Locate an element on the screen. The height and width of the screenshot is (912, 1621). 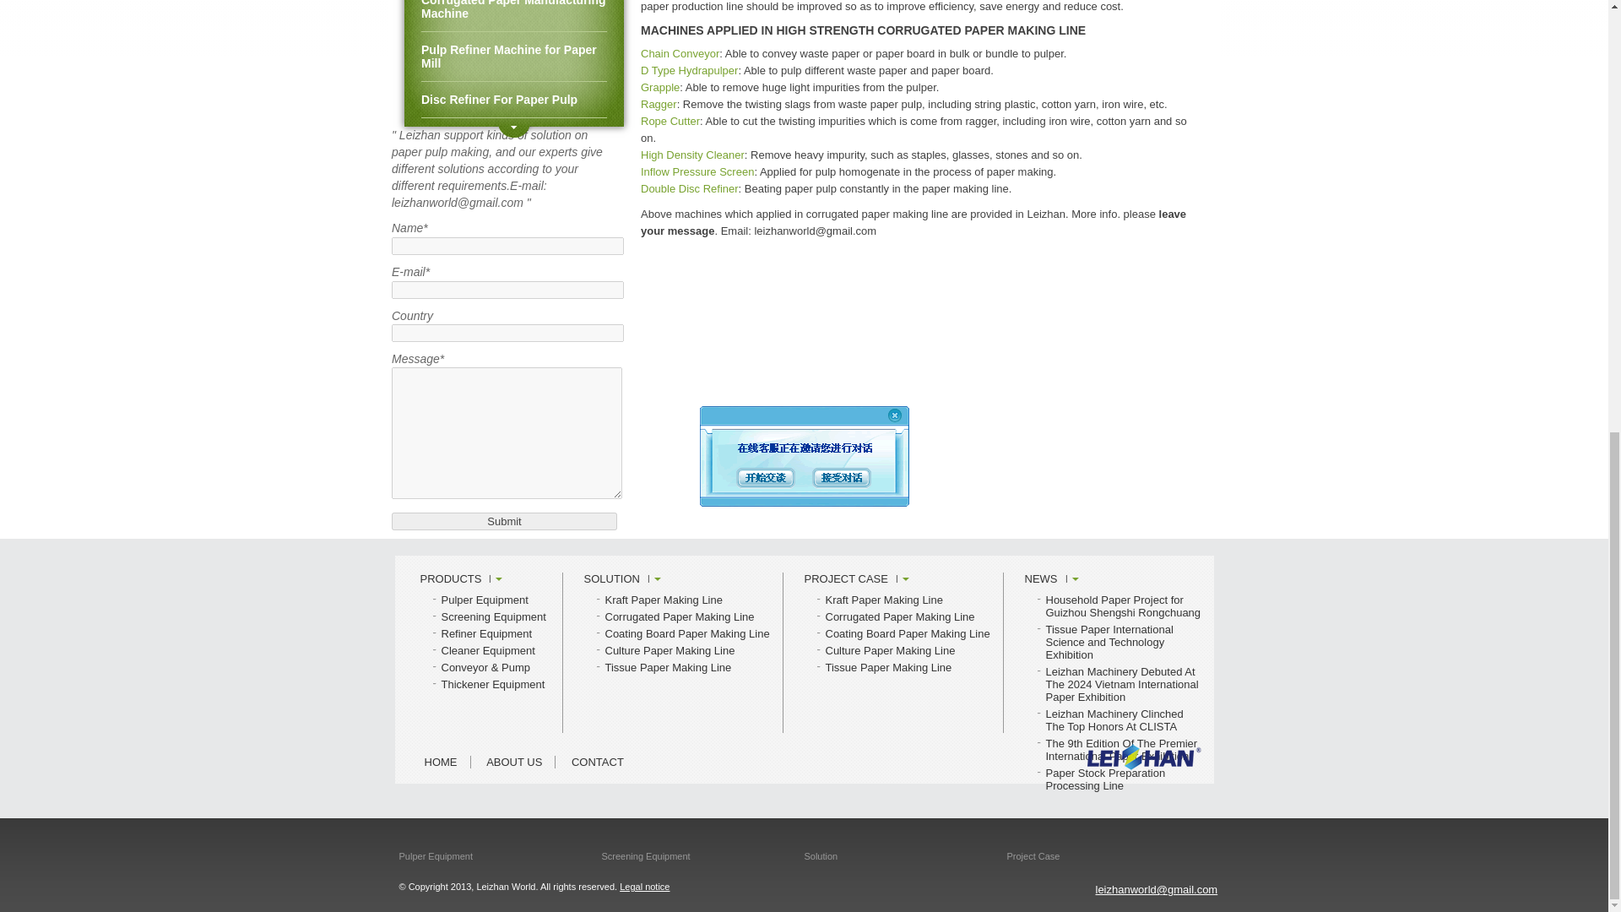
Chain Conveyor is located at coordinates (680, 54).